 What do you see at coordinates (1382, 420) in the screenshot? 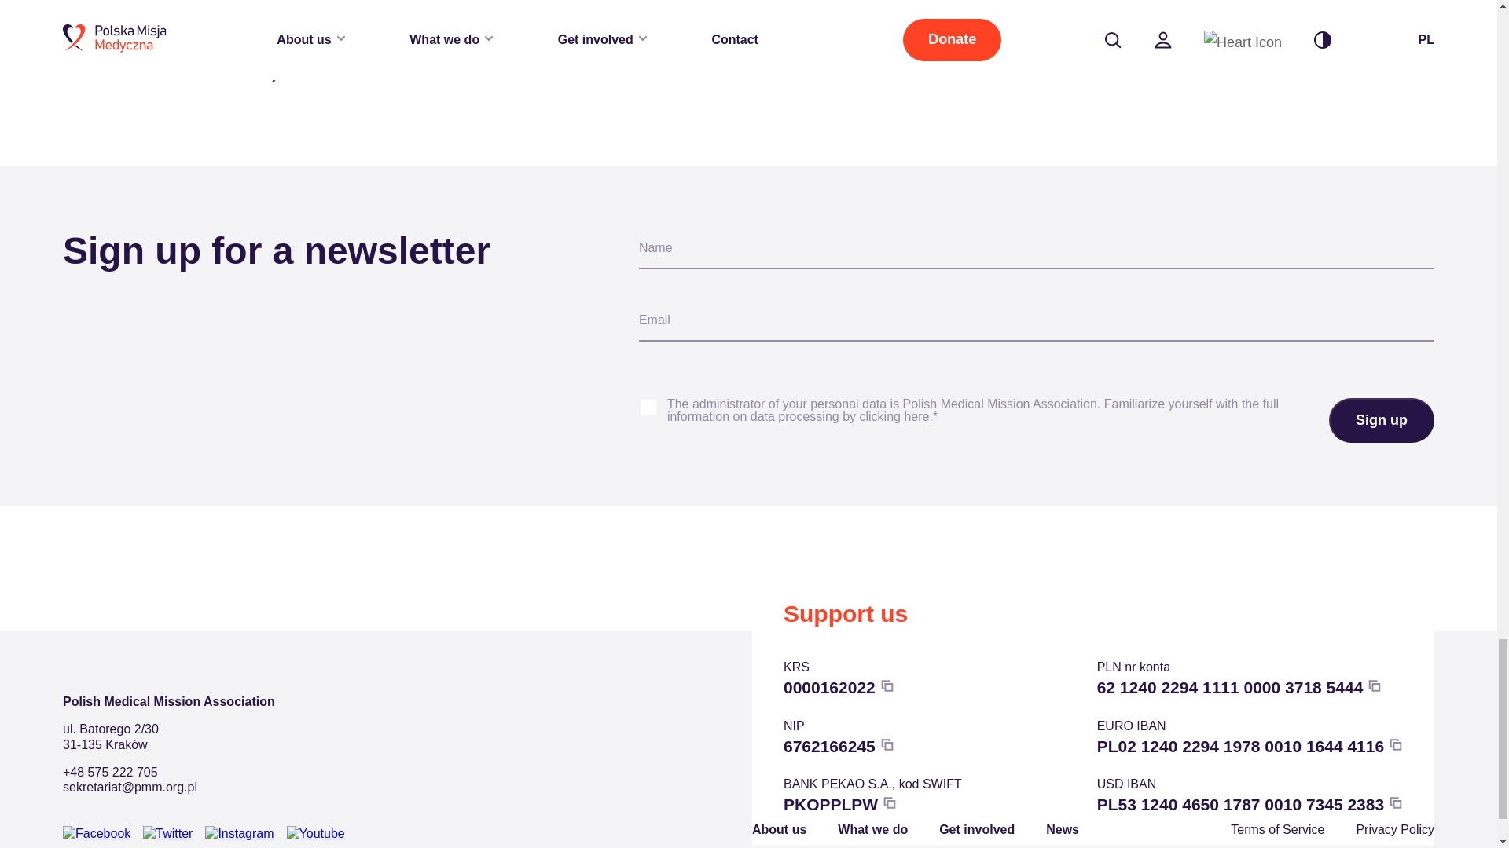
I see `Sign up` at bounding box center [1382, 420].